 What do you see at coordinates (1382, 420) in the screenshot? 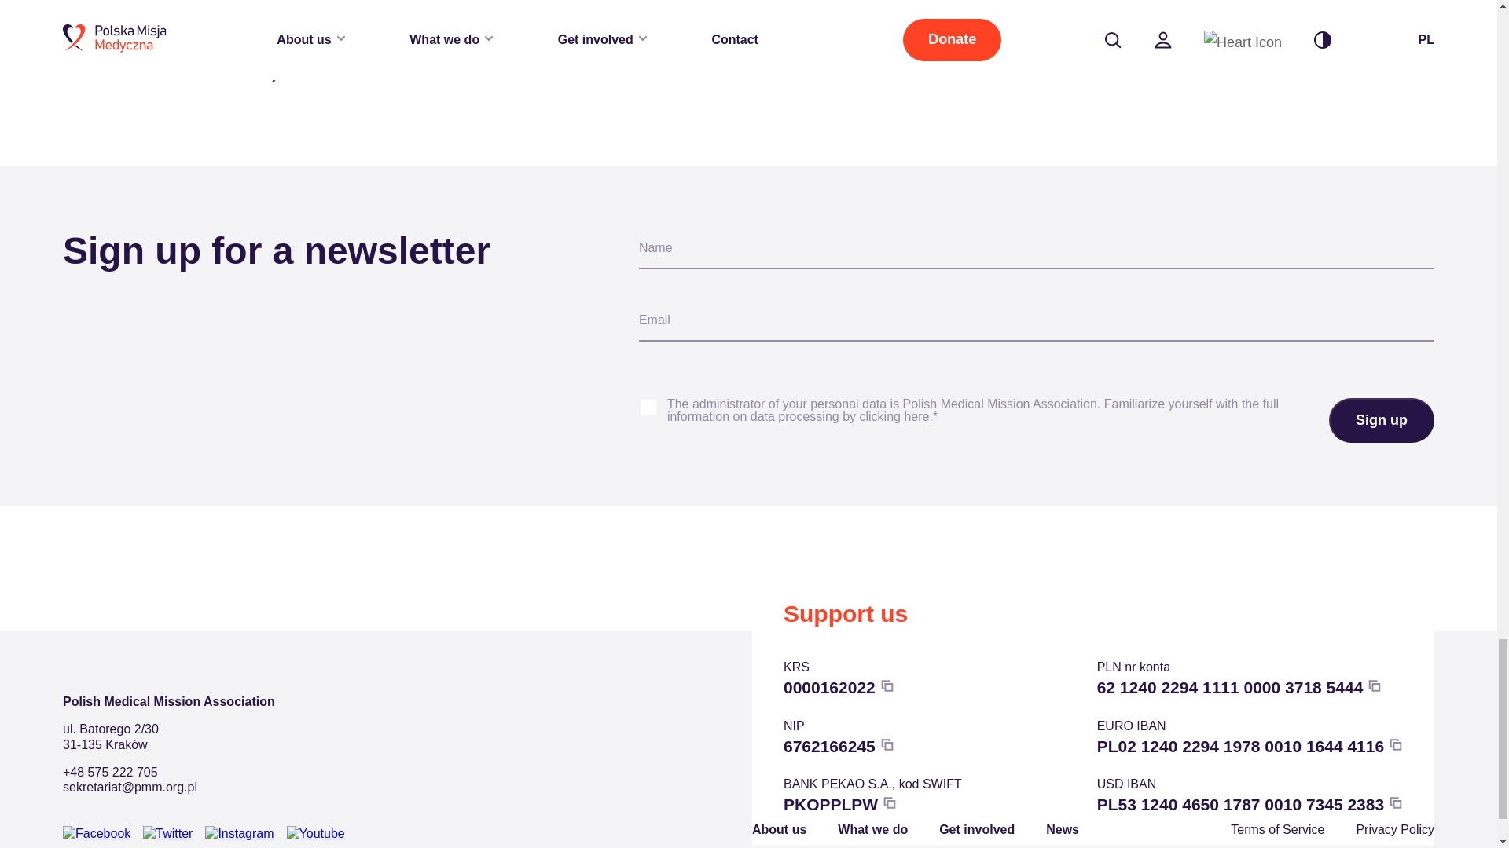
I see `Sign up` at bounding box center [1382, 420].